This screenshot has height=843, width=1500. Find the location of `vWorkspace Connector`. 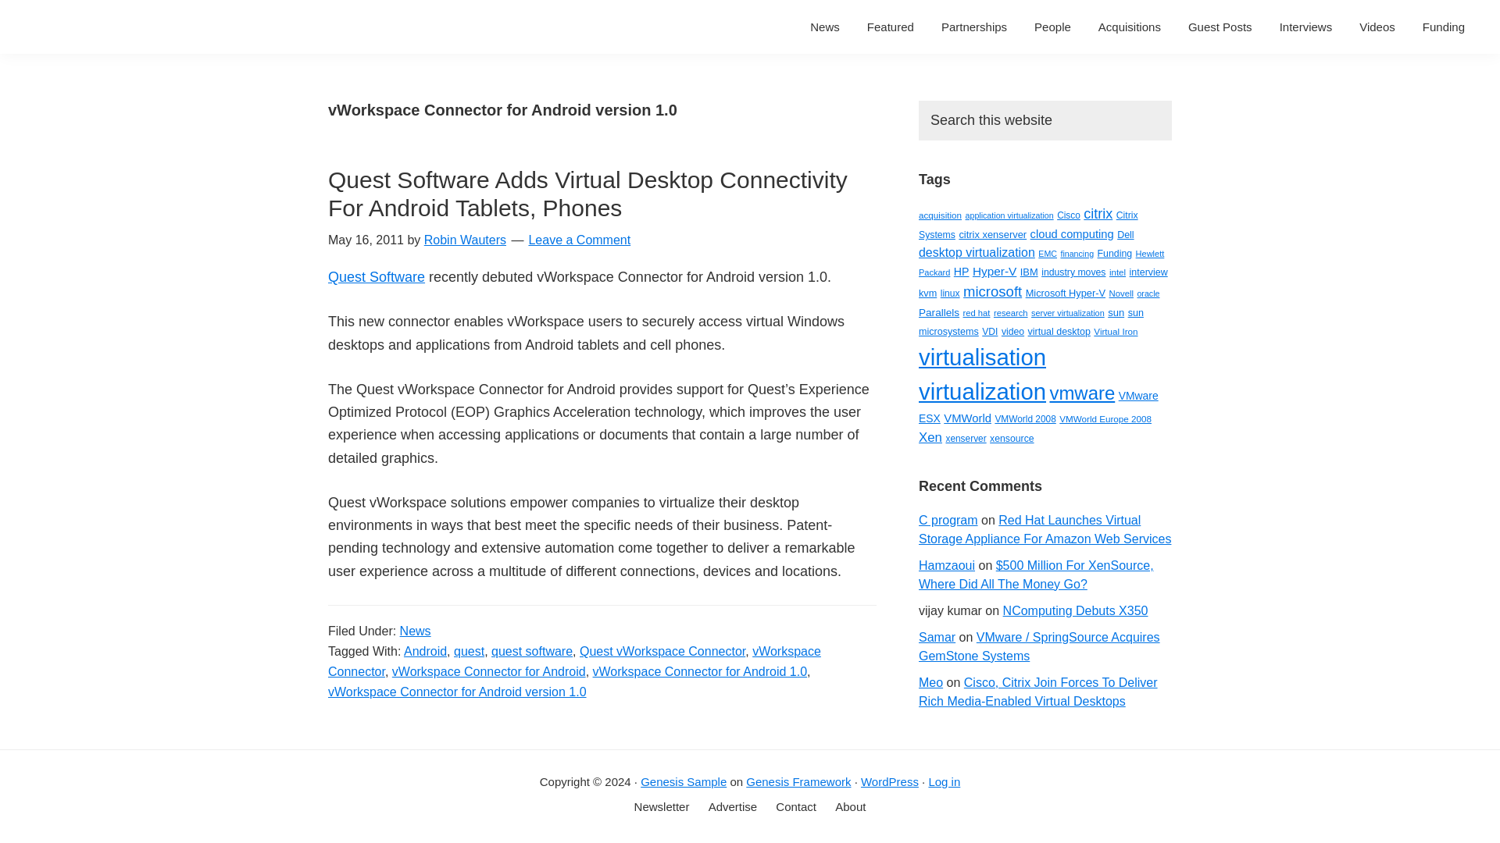

vWorkspace Connector is located at coordinates (574, 662).